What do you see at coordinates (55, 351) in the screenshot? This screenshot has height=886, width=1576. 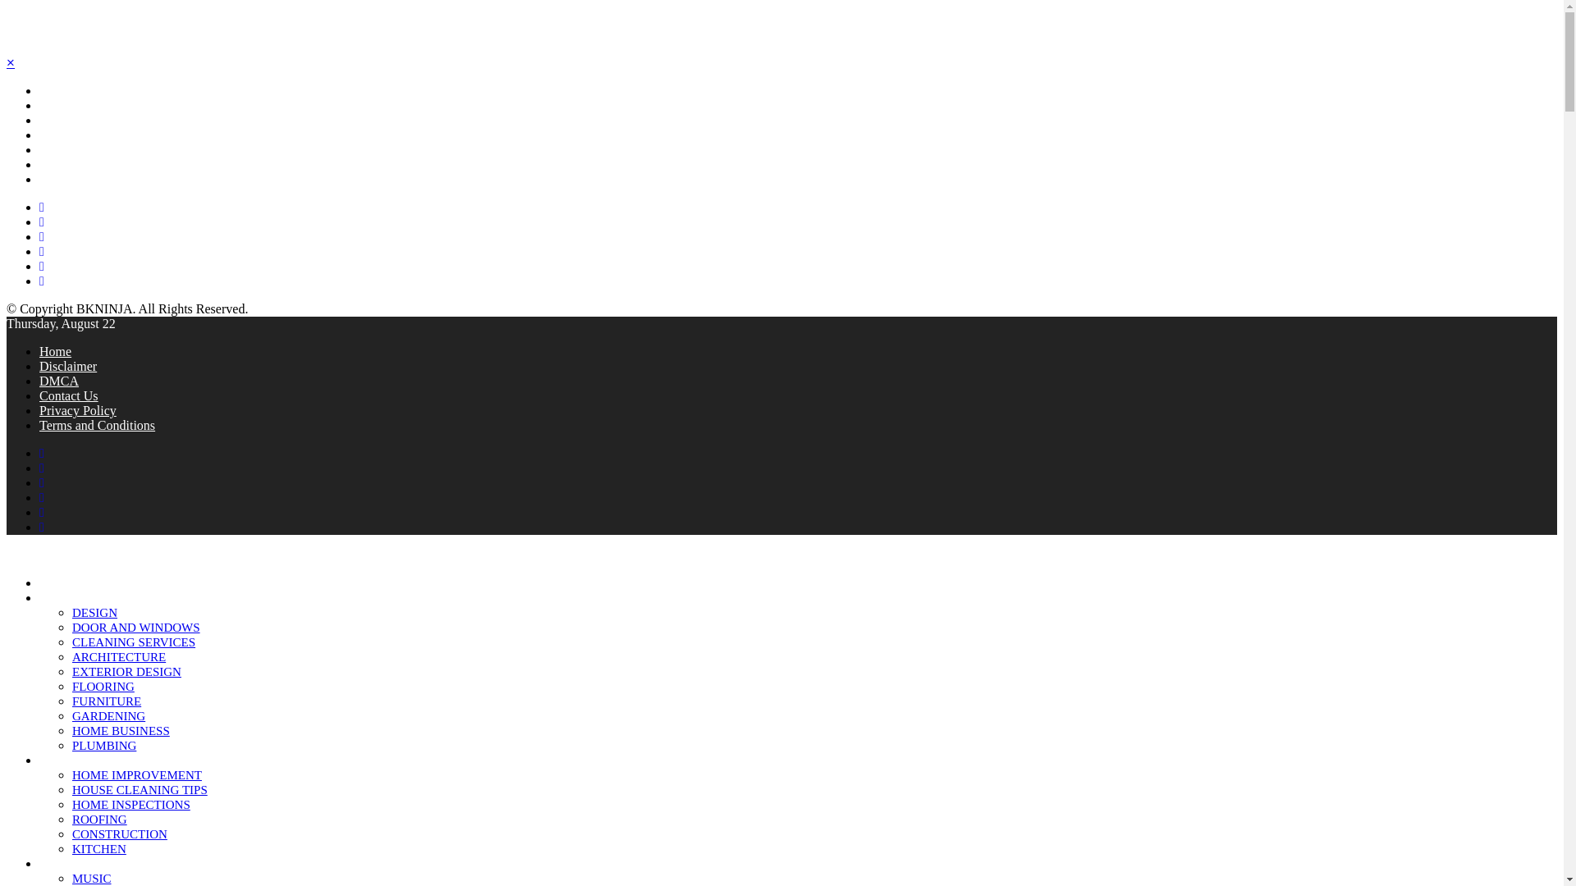 I see `Home` at bounding box center [55, 351].